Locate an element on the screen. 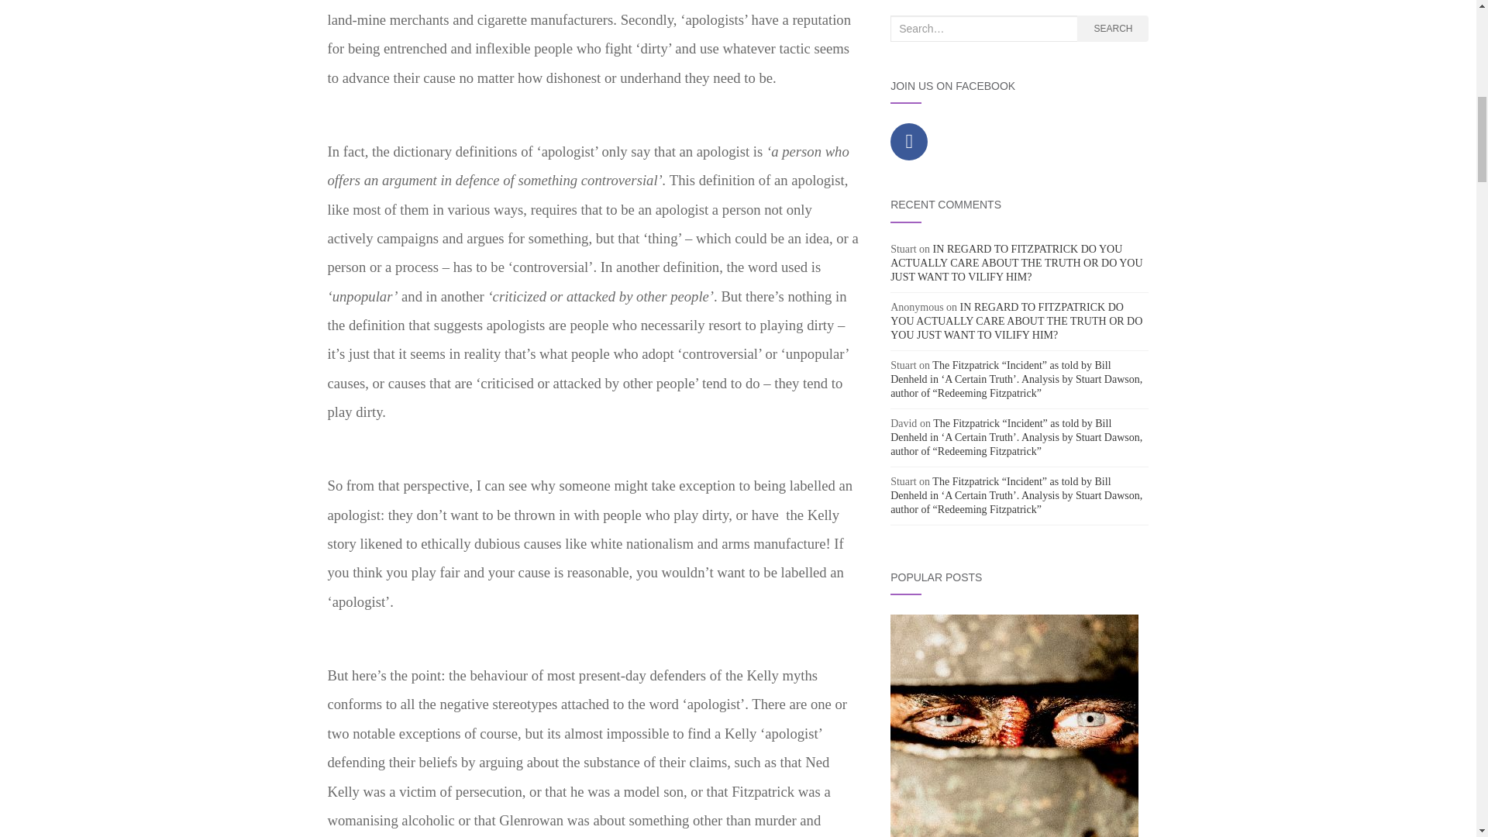  Facebook is located at coordinates (908, 141).